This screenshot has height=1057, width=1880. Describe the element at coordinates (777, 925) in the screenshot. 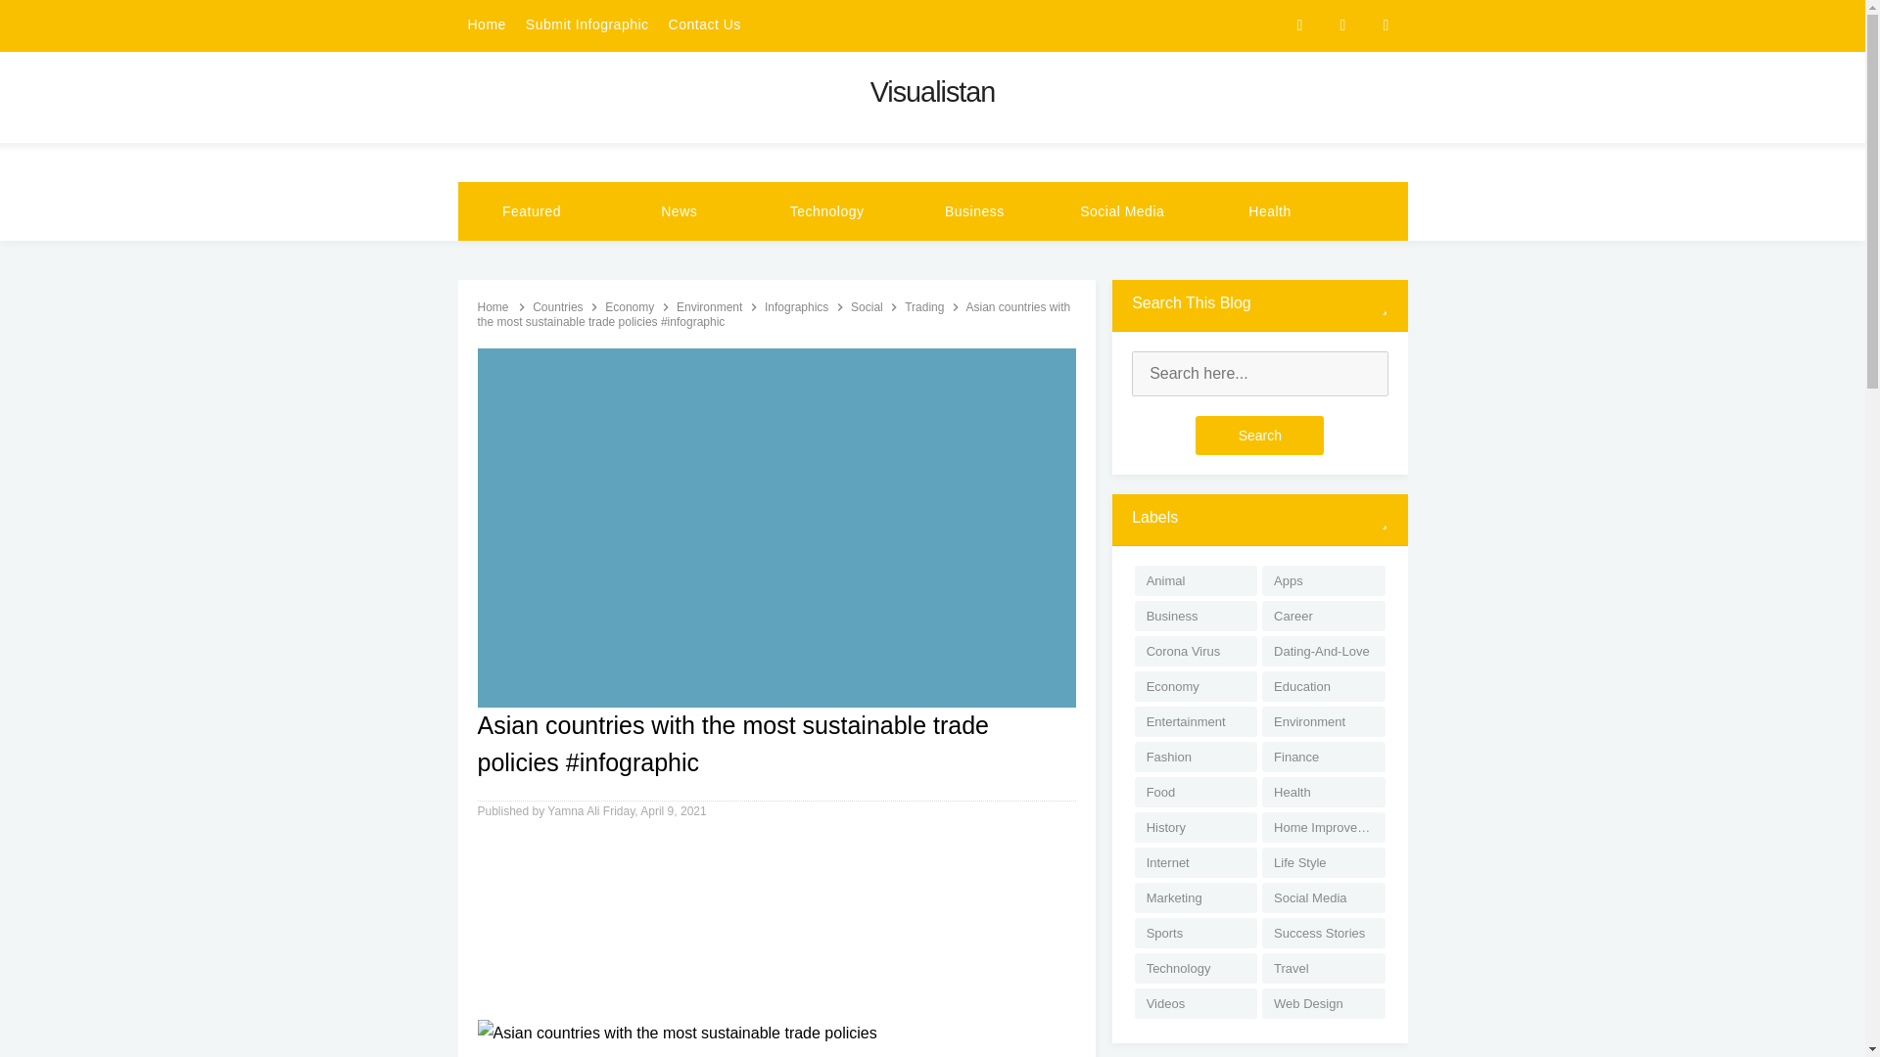

I see `Advertisement` at that location.